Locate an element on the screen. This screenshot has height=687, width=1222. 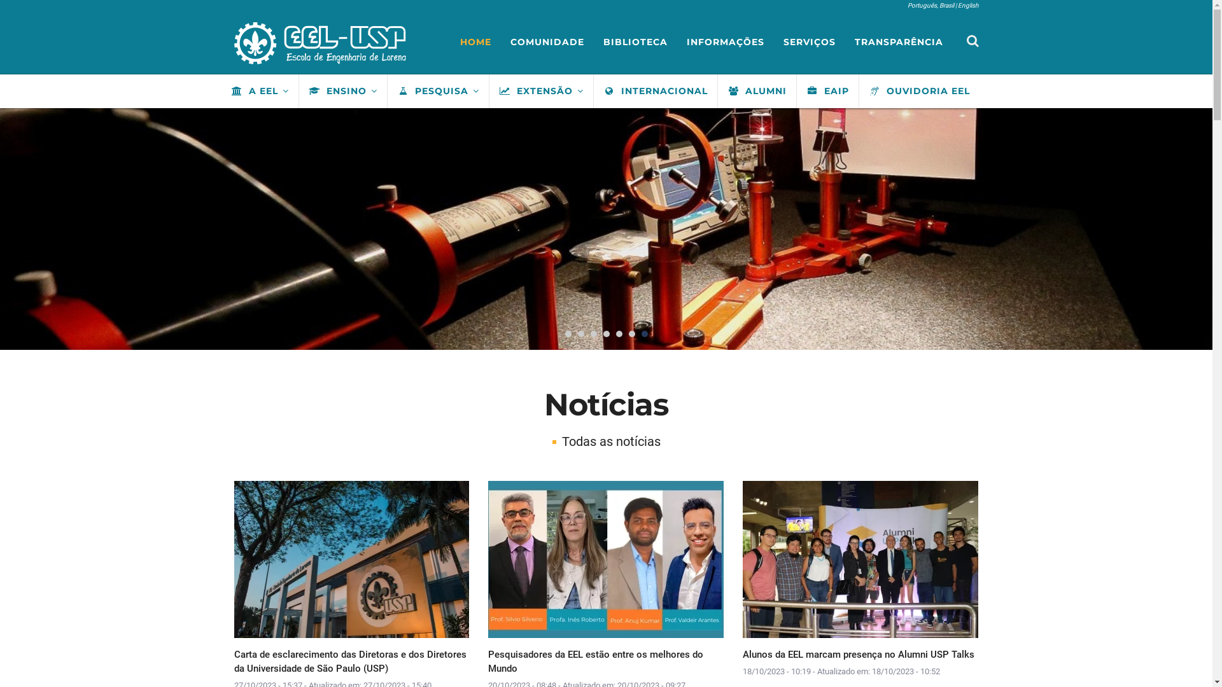
PESQUISA is located at coordinates (438, 90).